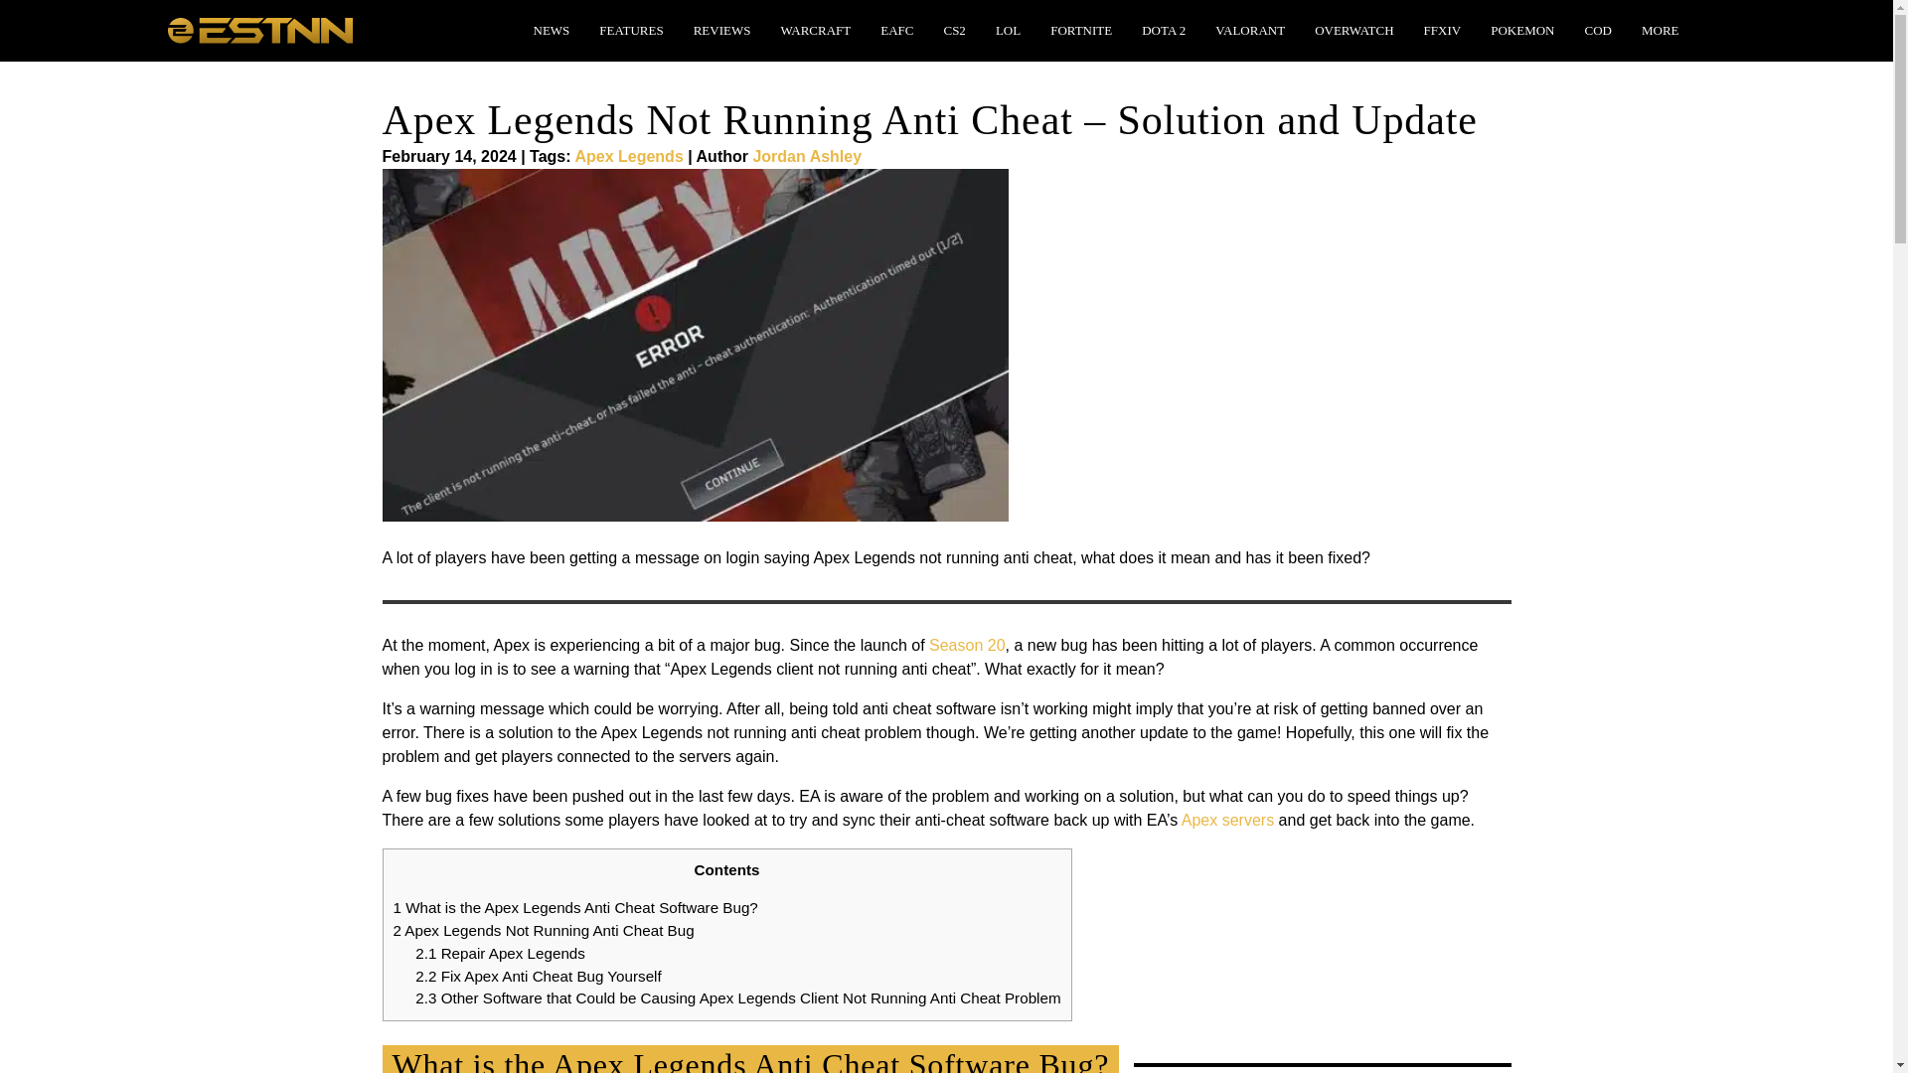  What do you see at coordinates (1442, 30) in the screenshot?
I see `FFXIV` at bounding box center [1442, 30].